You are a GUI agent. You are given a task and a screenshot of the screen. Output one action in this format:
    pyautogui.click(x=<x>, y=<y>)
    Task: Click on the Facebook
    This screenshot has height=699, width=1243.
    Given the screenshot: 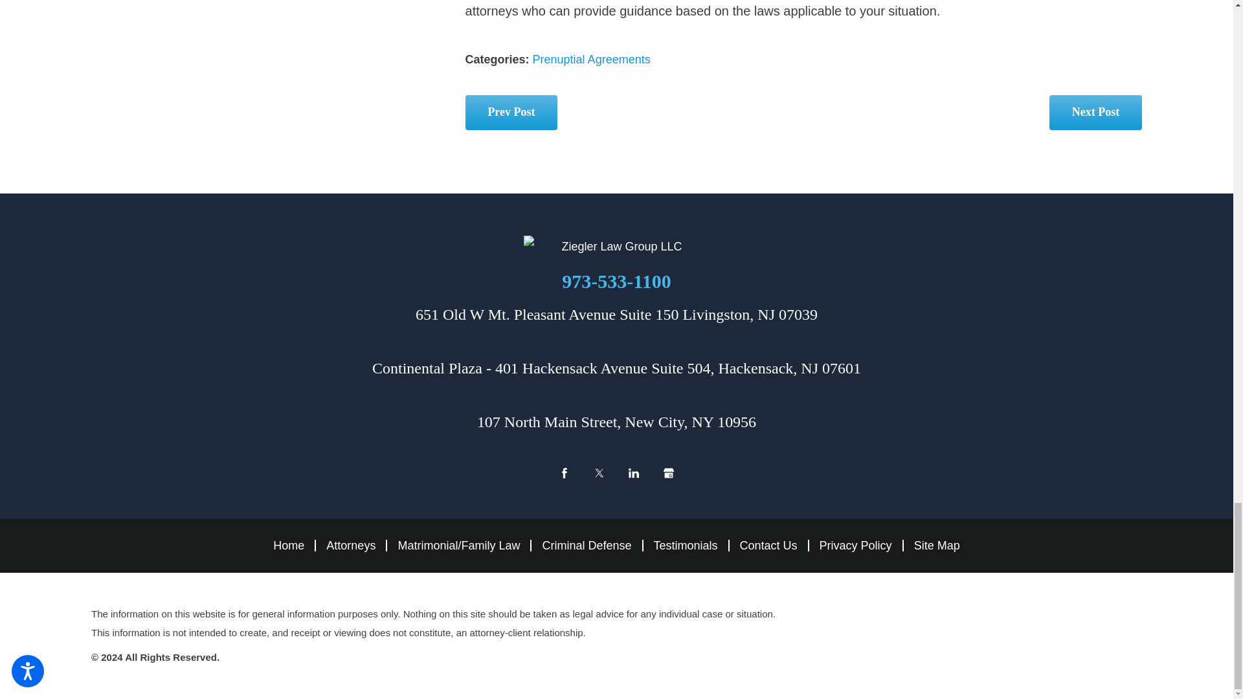 What is the action you would take?
    pyautogui.click(x=565, y=472)
    